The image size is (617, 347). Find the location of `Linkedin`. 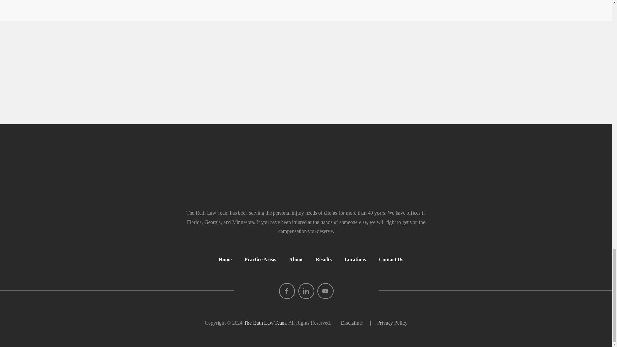

Linkedin is located at coordinates (306, 291).